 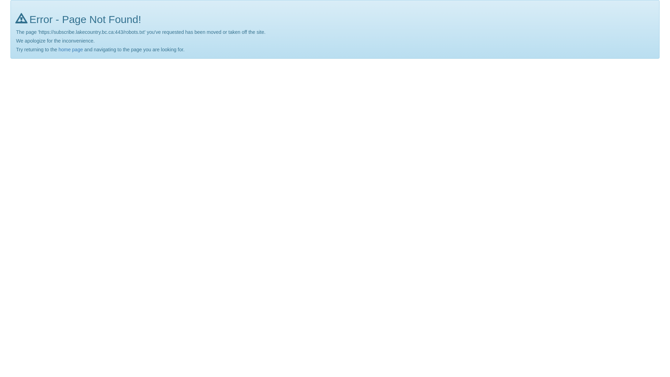 What do you see at coordinates (71, 50) in the screenshot?
I see `home page` at bounding box center [71, 50].